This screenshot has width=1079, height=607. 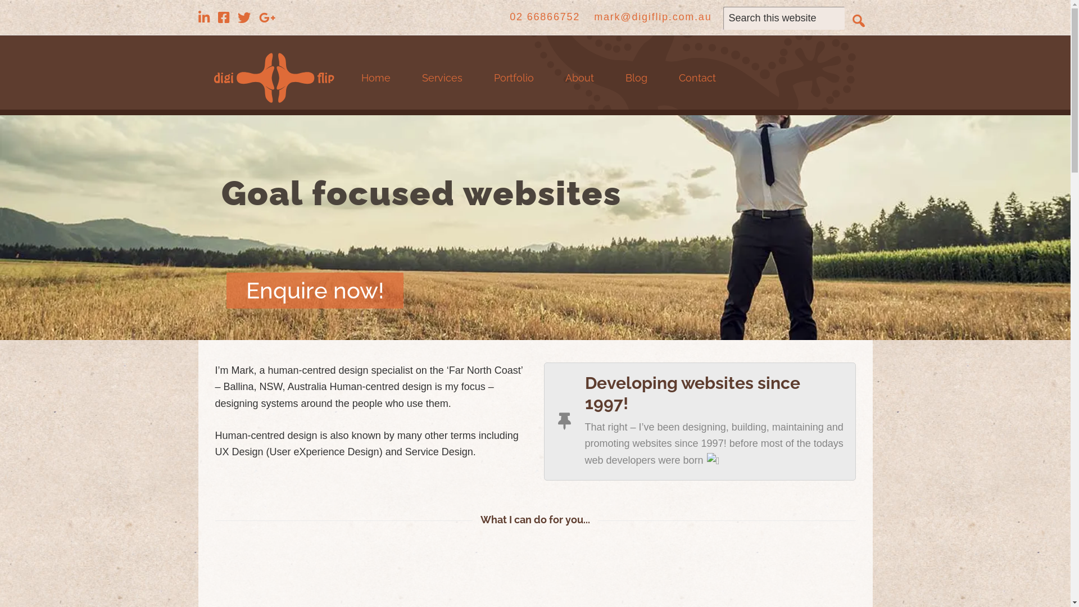 What do you see at coordinates (636, 87) in the screenshot?
I see `Blog` at bounding box center [636, 87].